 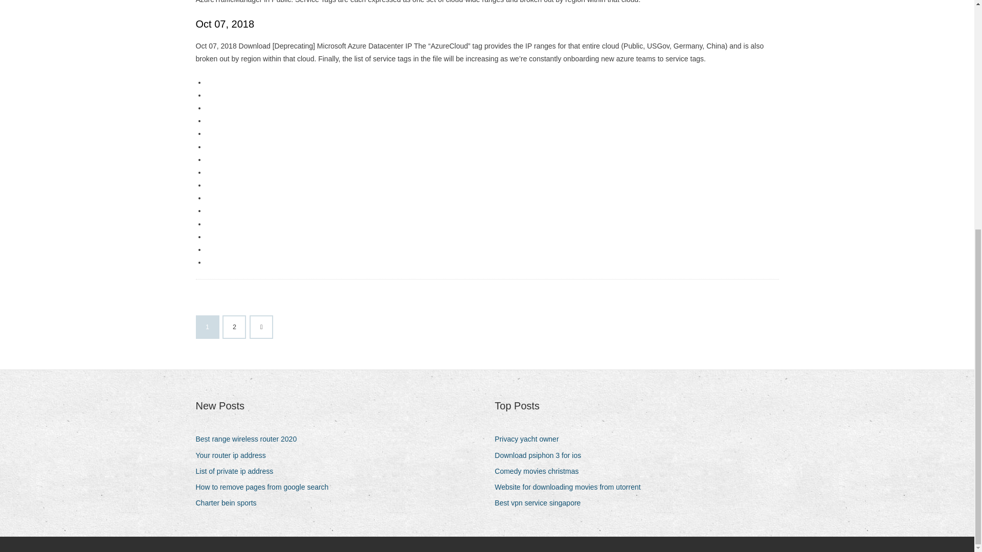 What do you see at coordinates (250, 439) in the screenshot?
I see `Best range wireless router 2020` at bounding box center [250, 439].